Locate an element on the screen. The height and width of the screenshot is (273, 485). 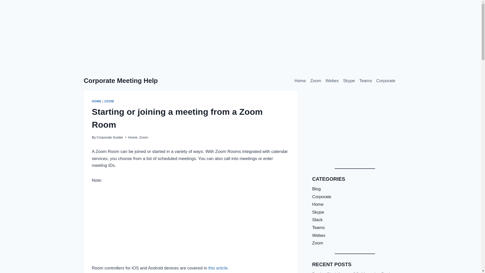
Home is located at coordinates (300, 81).